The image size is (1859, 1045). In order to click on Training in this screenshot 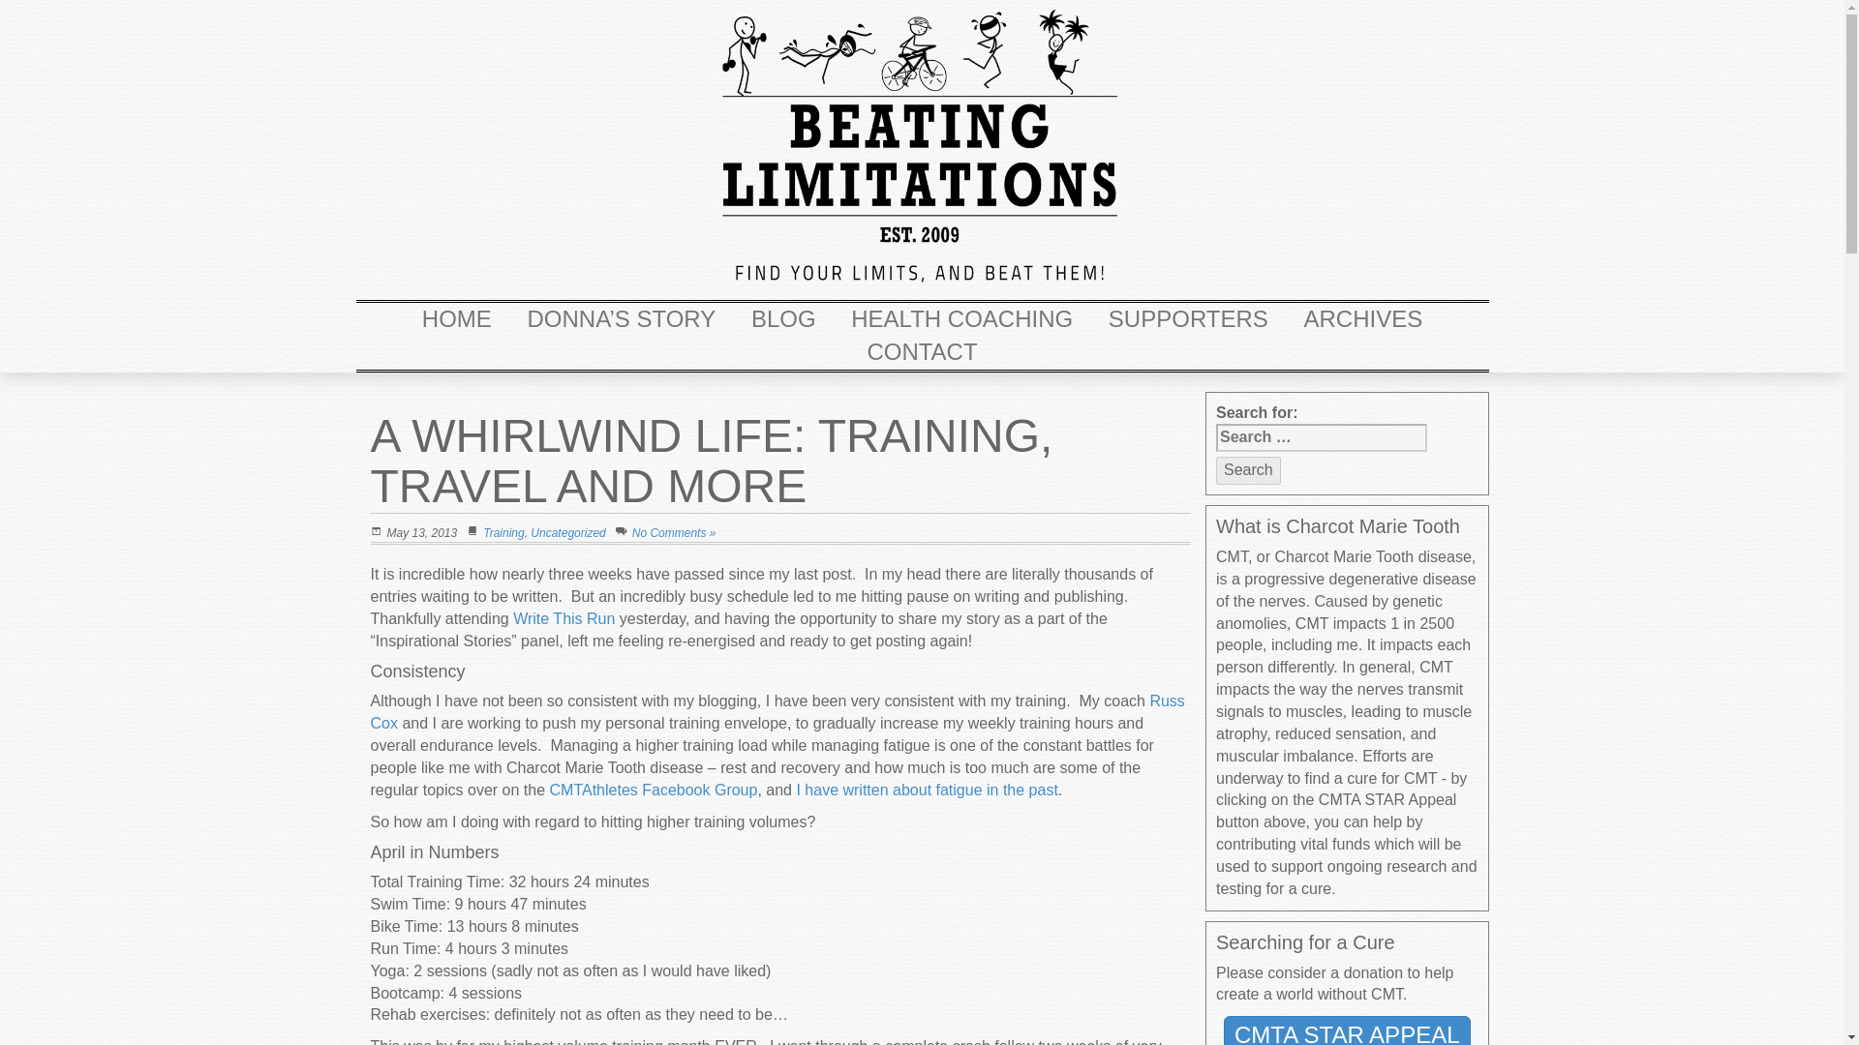, I will do `click(503, 533)`.